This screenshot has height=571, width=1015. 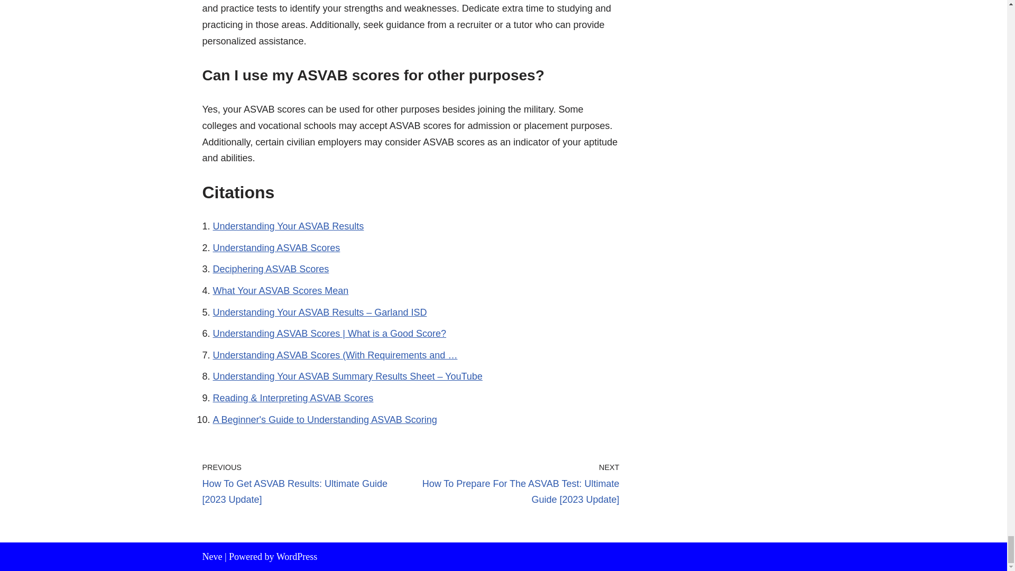 I want to click on Deciphering ASVAB Scores, so click(x=271, y=269).